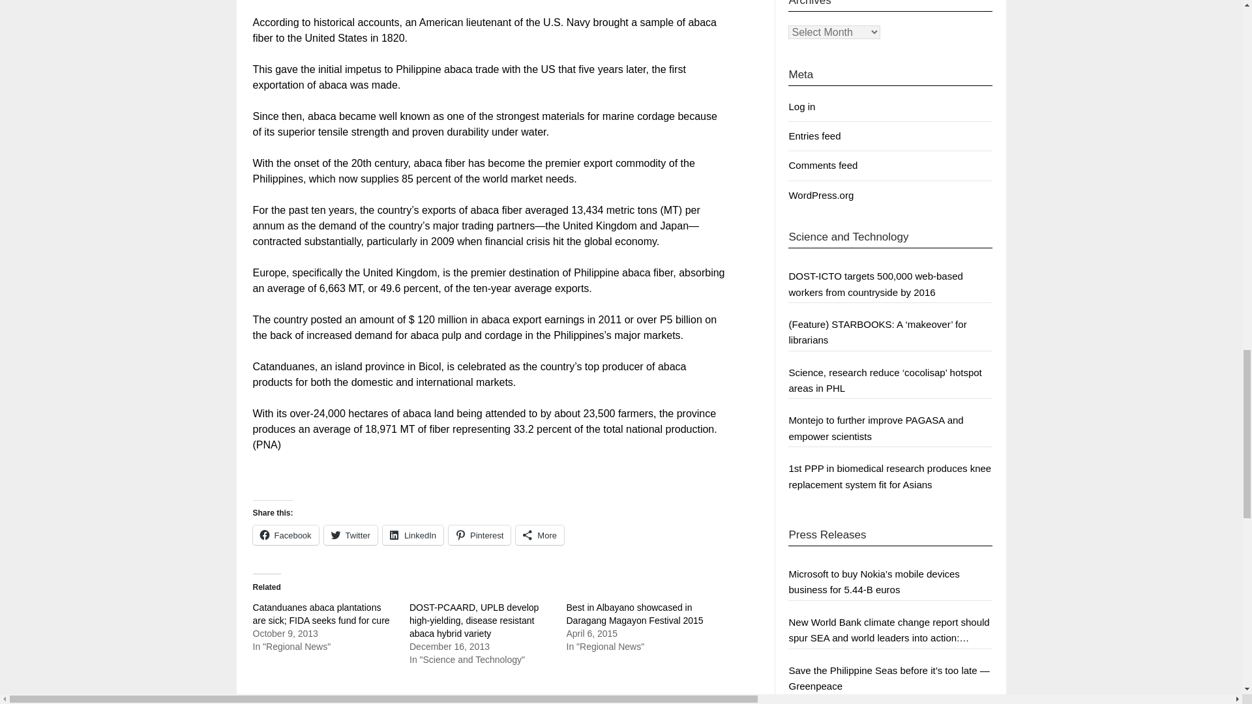 This screenshot has height=704, width=1252. What do you see at coordinates (540, 535) in the screenshot?
I see `More` at bounding box center [540, 535].